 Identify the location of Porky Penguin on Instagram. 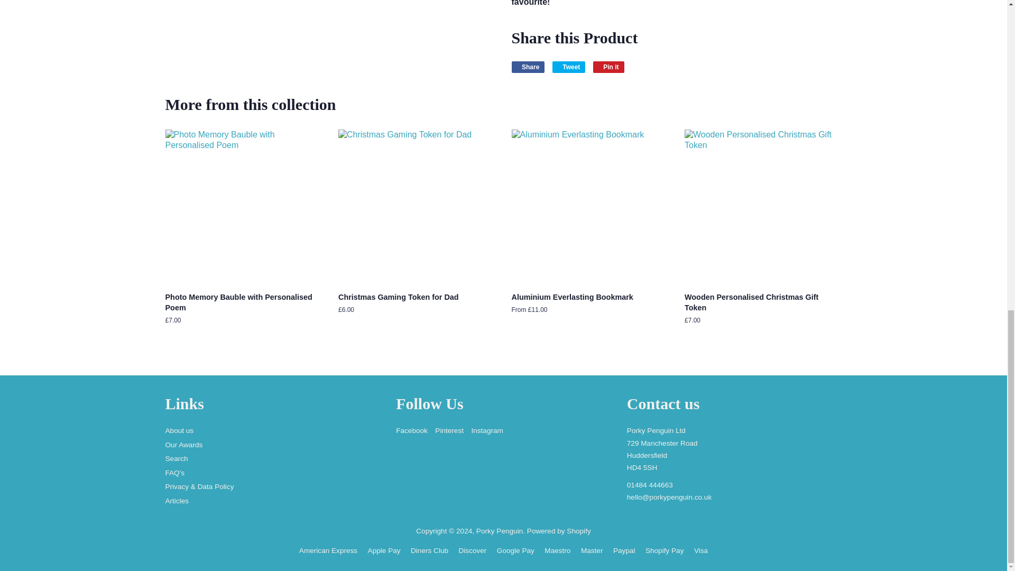
(486, 430).